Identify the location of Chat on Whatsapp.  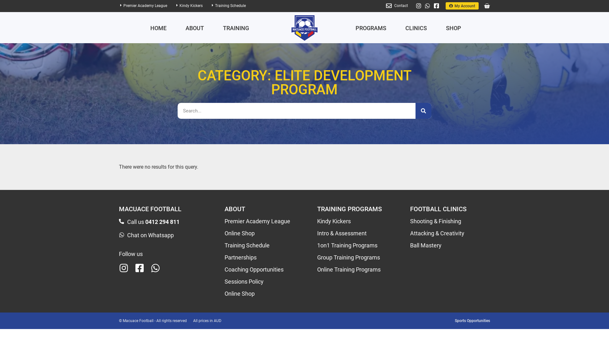
(150, 235).